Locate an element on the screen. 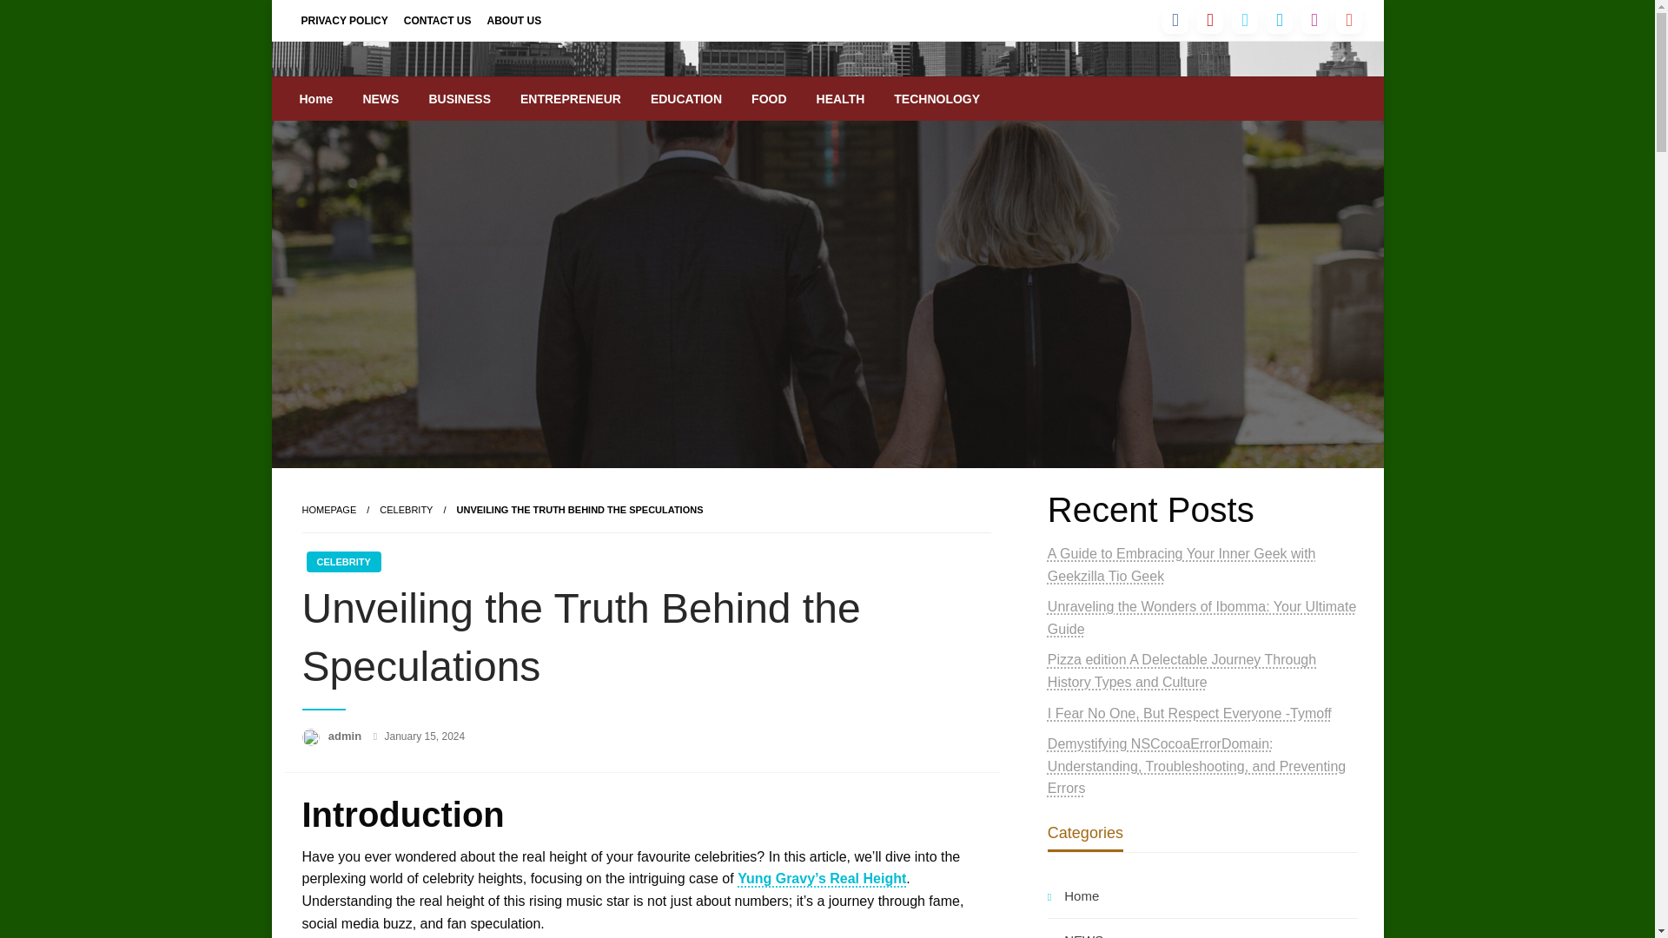 Image resolution: width=1668 pixels, height=938 pixels. January 15, 2024 is located at coordinates (424, 737).